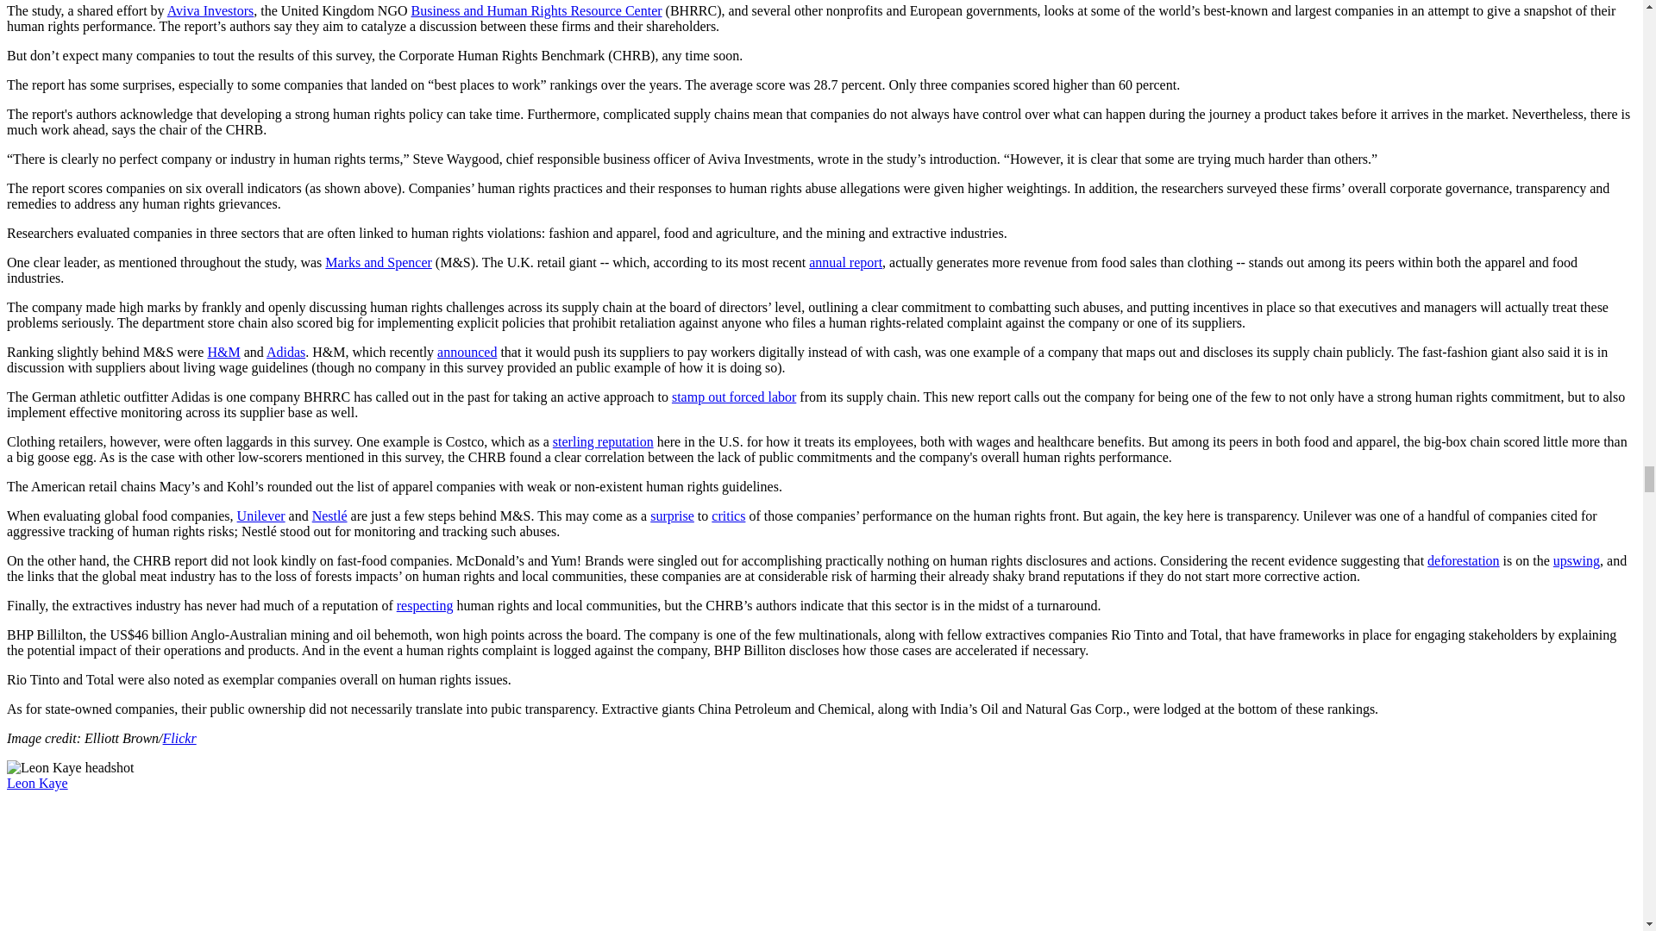 The image size is (1656, 931). Describe the element at coordinates (604, 441) in the screenshot. I see `sterling reputation` at that location.